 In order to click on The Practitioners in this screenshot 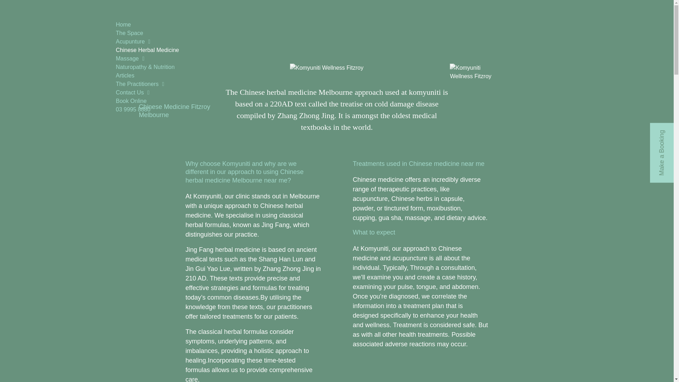, I will do `click(147, 84)`.